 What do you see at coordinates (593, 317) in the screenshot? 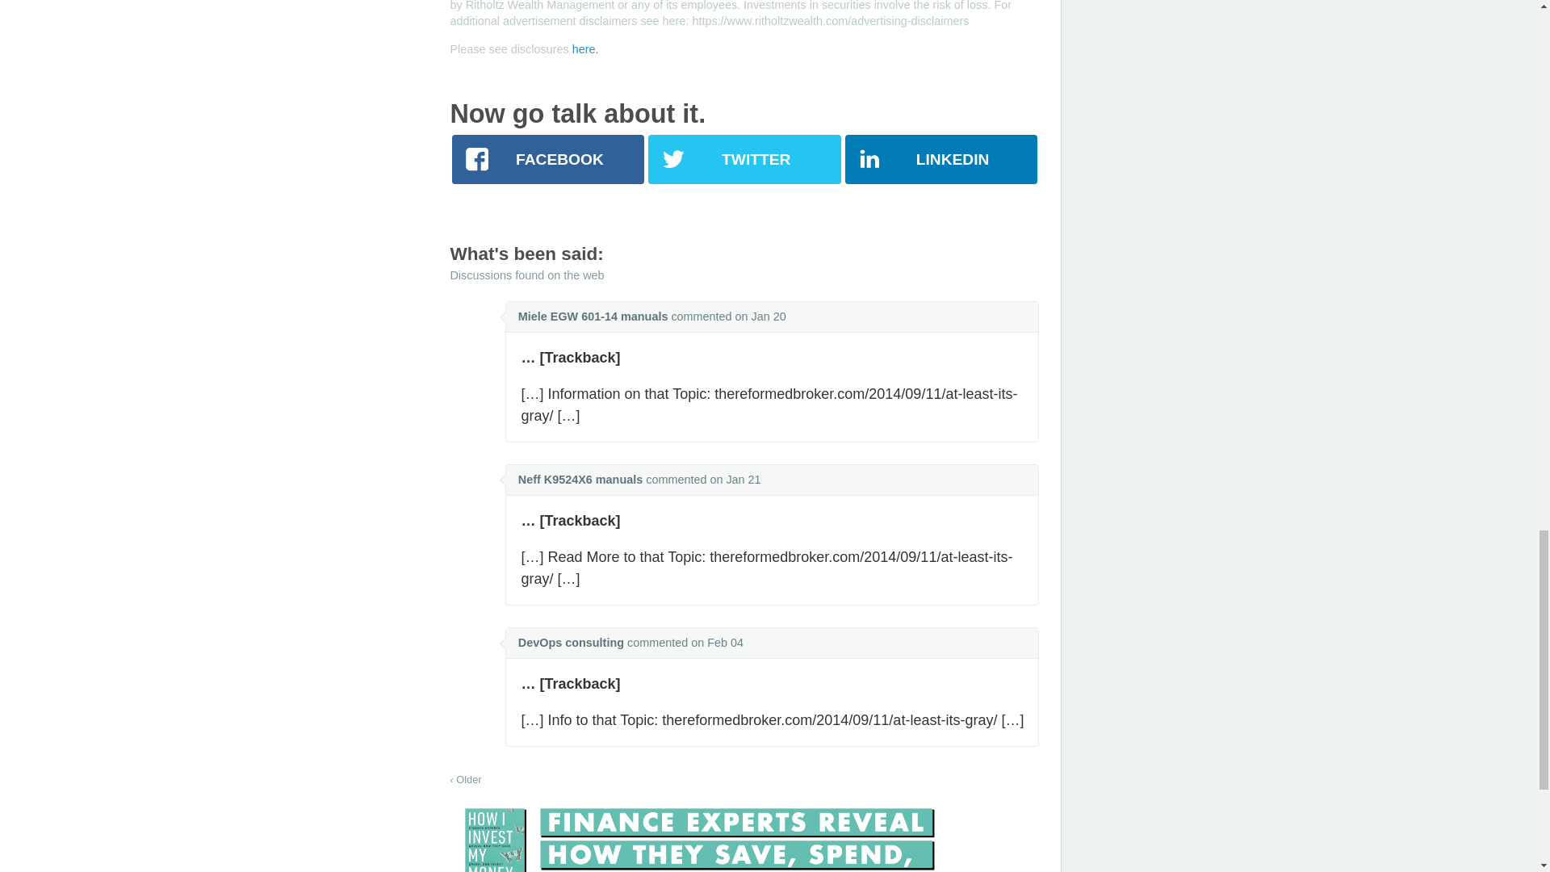
I see `Miele EGW 601-14 manuals` at bounding box center [593, 317].